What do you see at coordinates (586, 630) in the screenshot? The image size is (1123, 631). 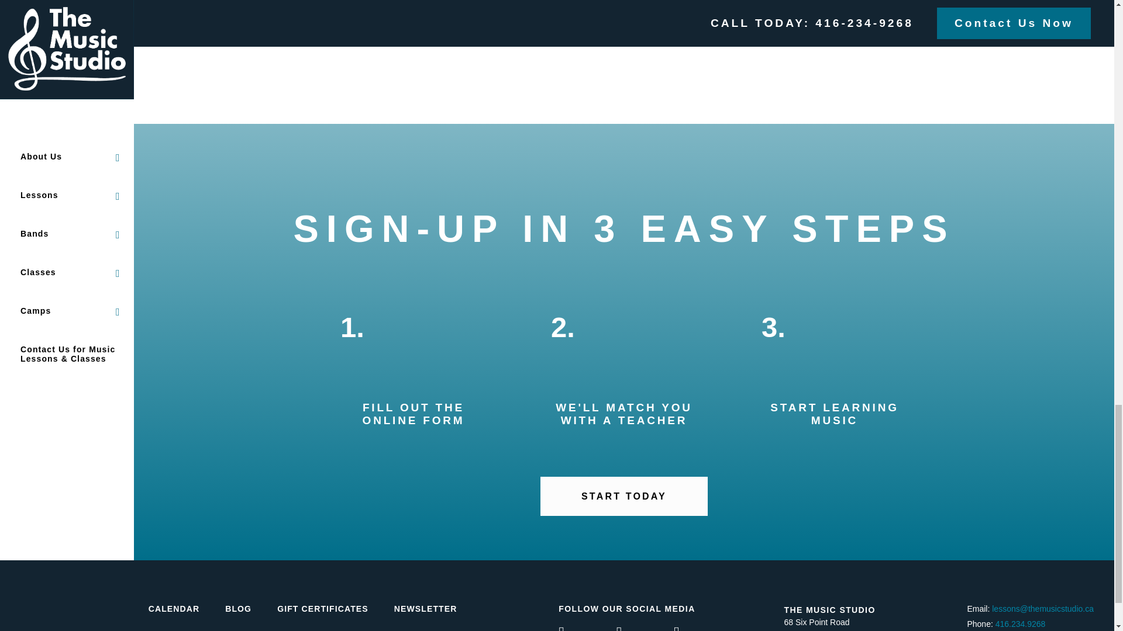 I see `Facebook` at bounding box center [586, 630].